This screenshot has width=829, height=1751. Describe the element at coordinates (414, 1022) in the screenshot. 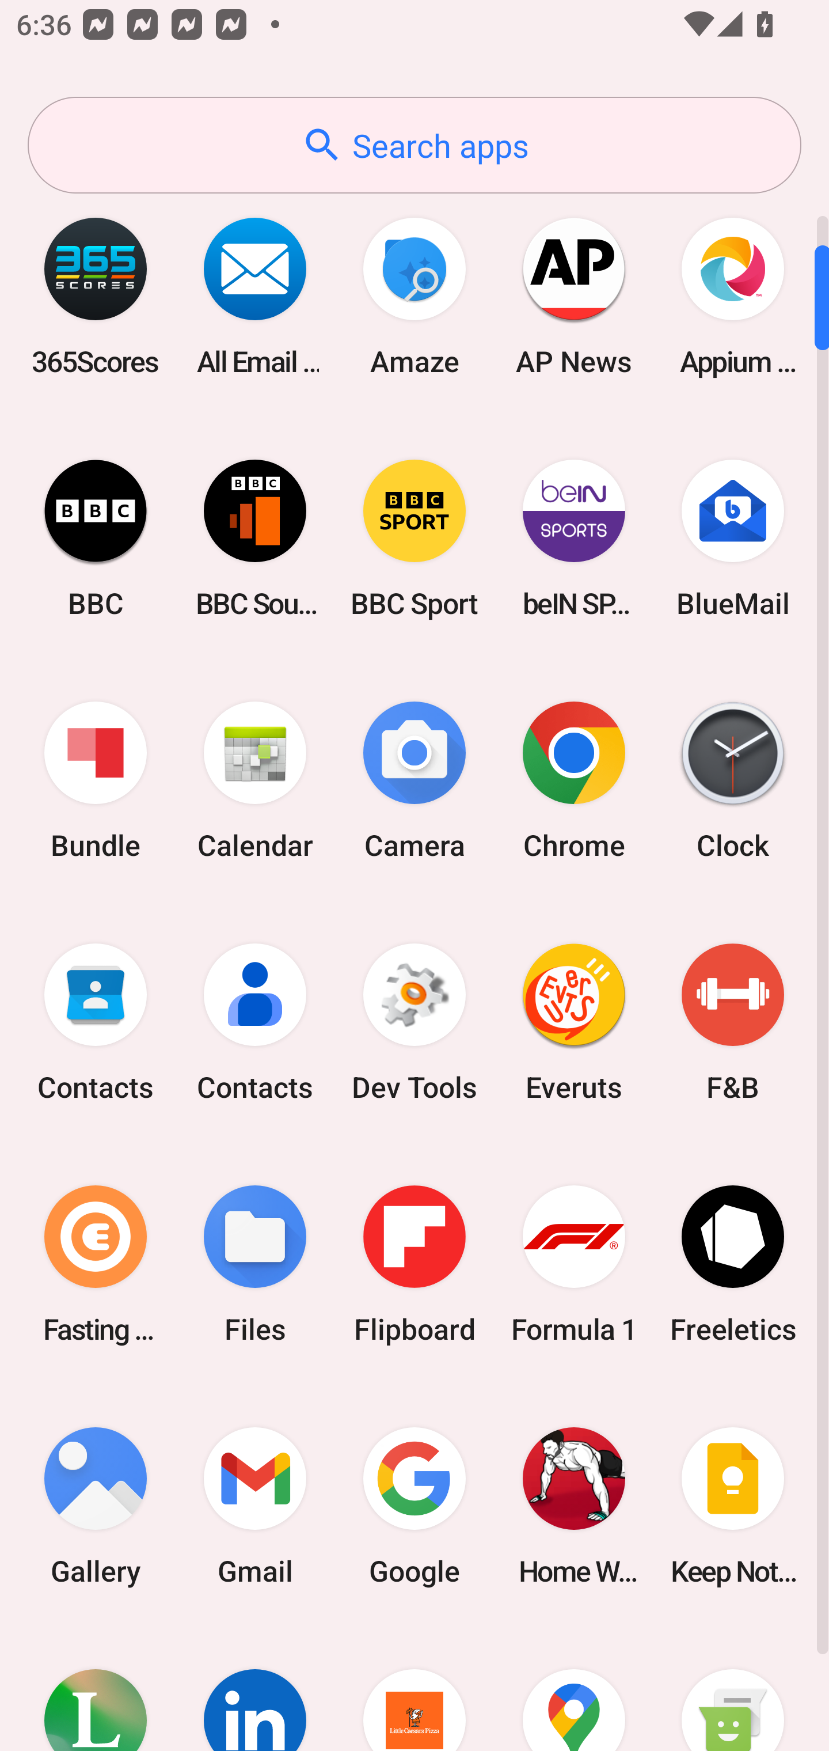

I see `Dev Tools` at that location.